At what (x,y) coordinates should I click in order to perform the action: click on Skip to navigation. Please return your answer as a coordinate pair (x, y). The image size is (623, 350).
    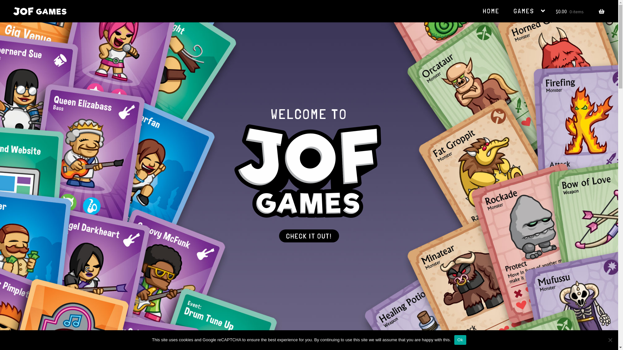
    Looking at the image, I should click on (13, 17).